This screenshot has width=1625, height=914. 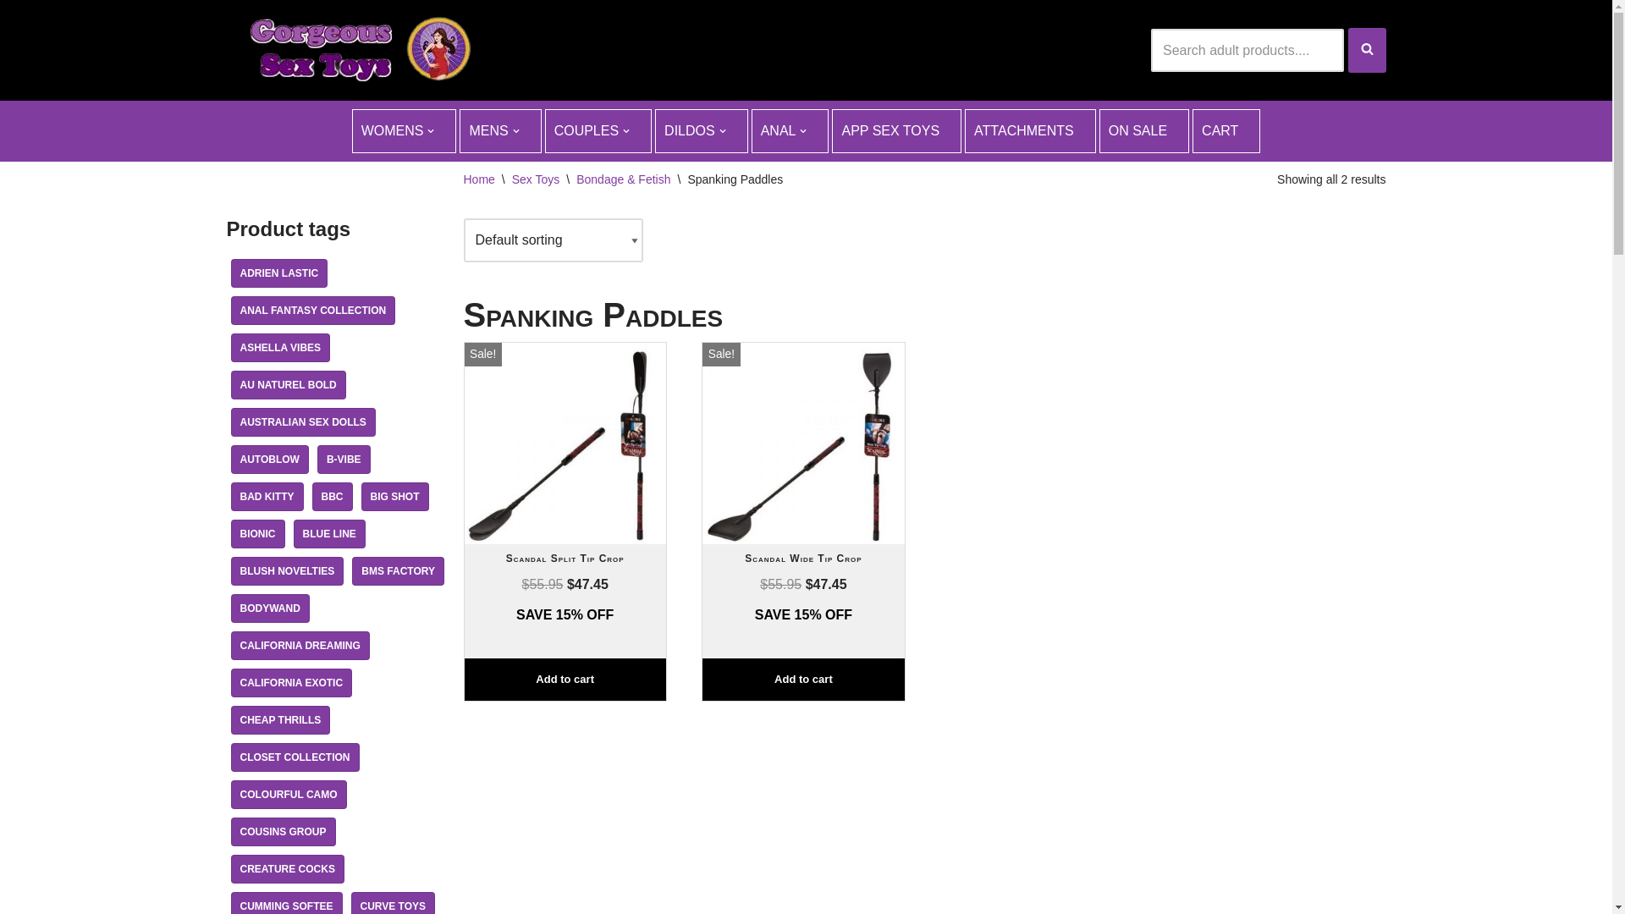 I want to click on ADRIEN LASTIC, so click(x=279, y=273).